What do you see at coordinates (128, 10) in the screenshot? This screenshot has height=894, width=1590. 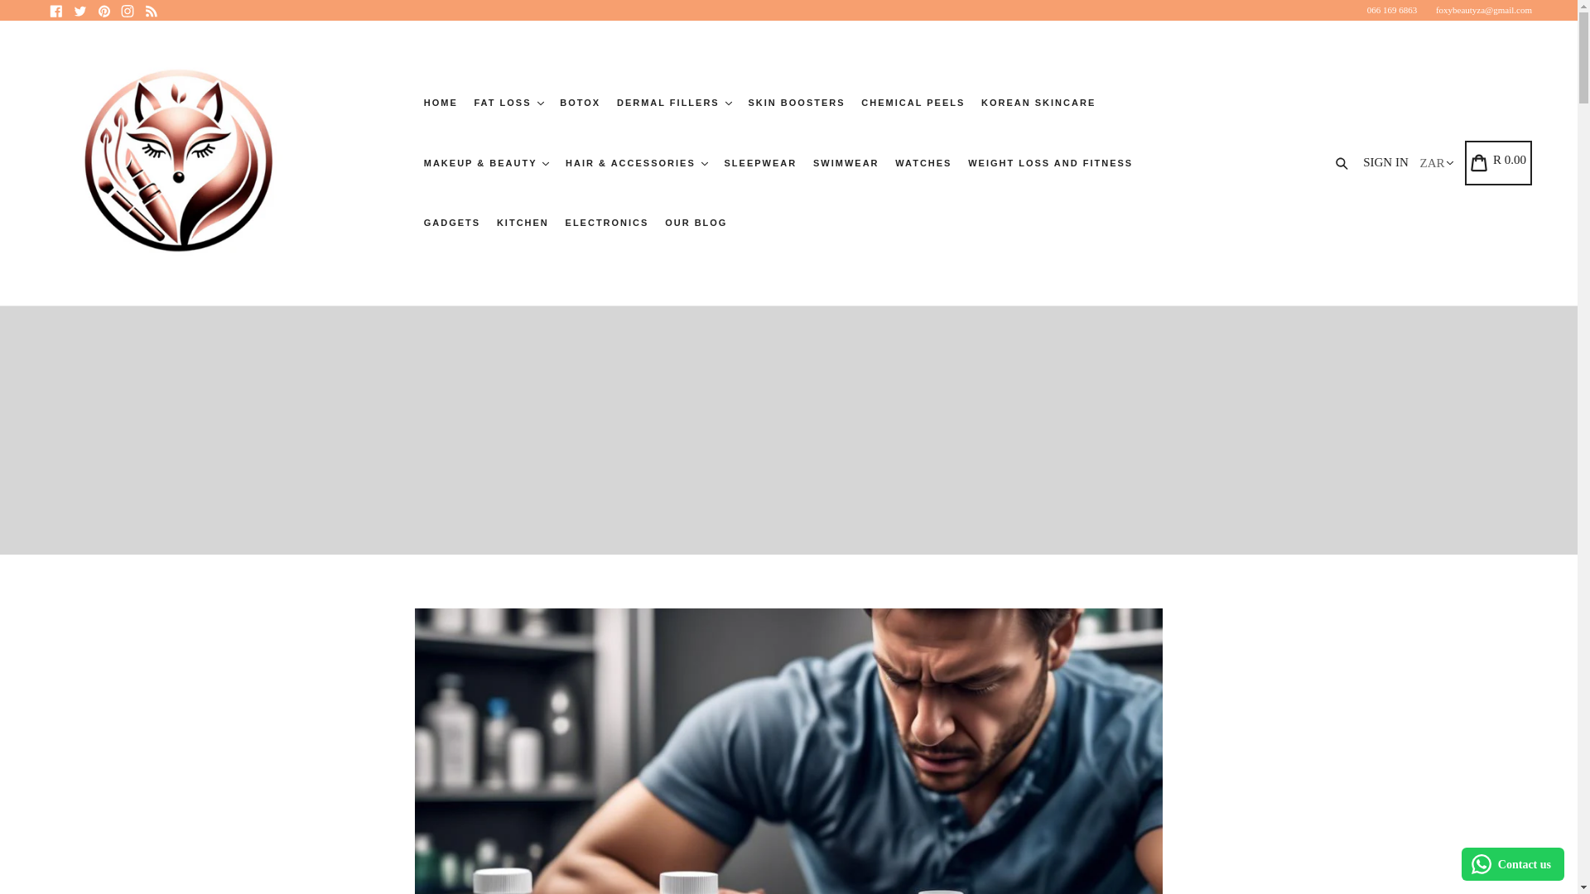 I see `Foxy Beauty on Instagram` at bounding box center [128, 10].